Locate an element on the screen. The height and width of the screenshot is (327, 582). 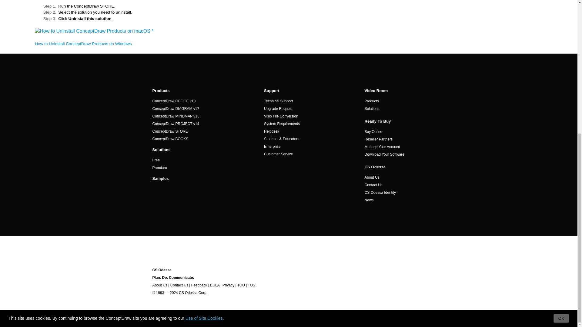
ConceptDraw BOOKS is located at coordinates (170, 139).